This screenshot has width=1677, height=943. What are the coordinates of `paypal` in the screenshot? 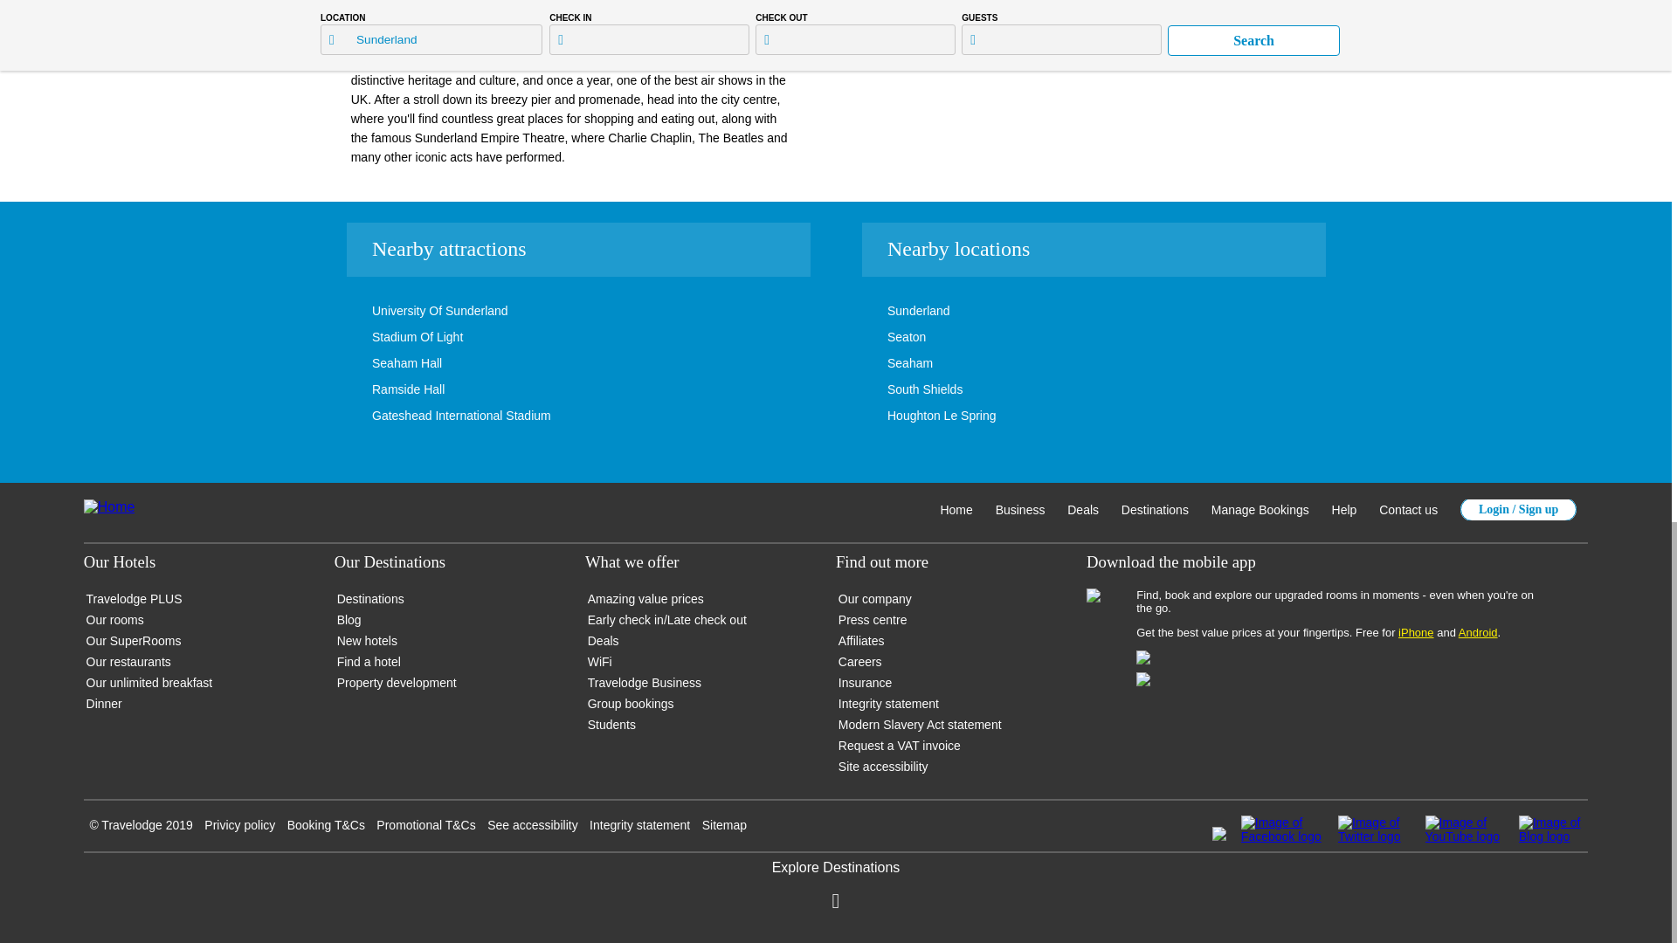 It's located at (1219, 836).